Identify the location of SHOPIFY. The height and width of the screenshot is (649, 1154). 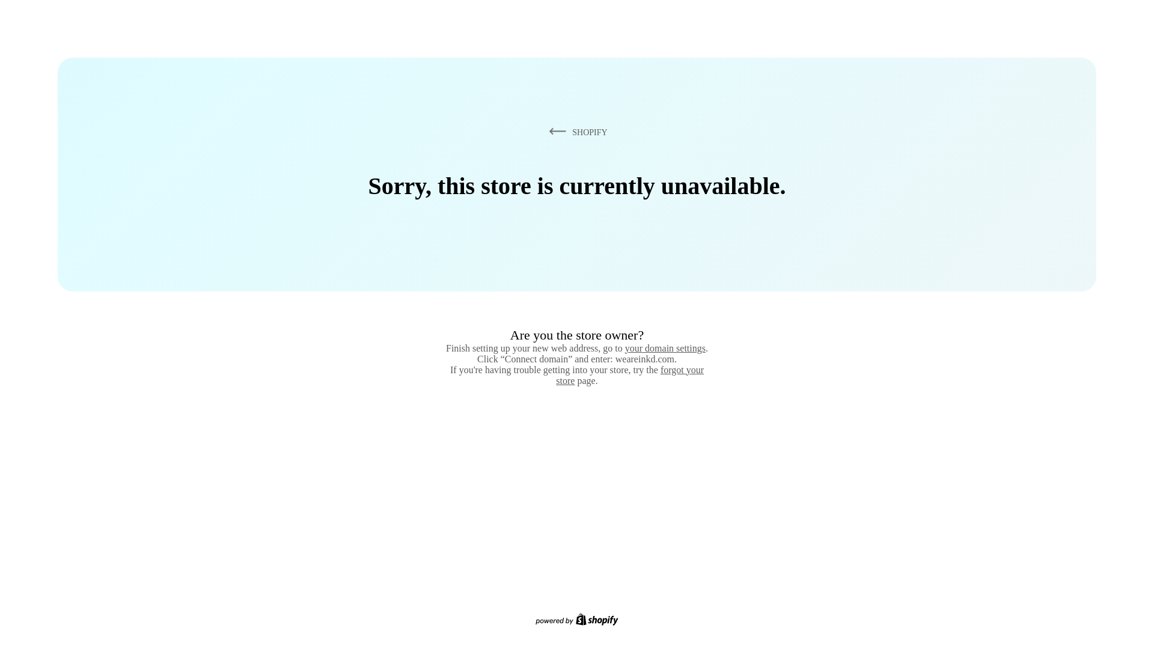
(576, 132).